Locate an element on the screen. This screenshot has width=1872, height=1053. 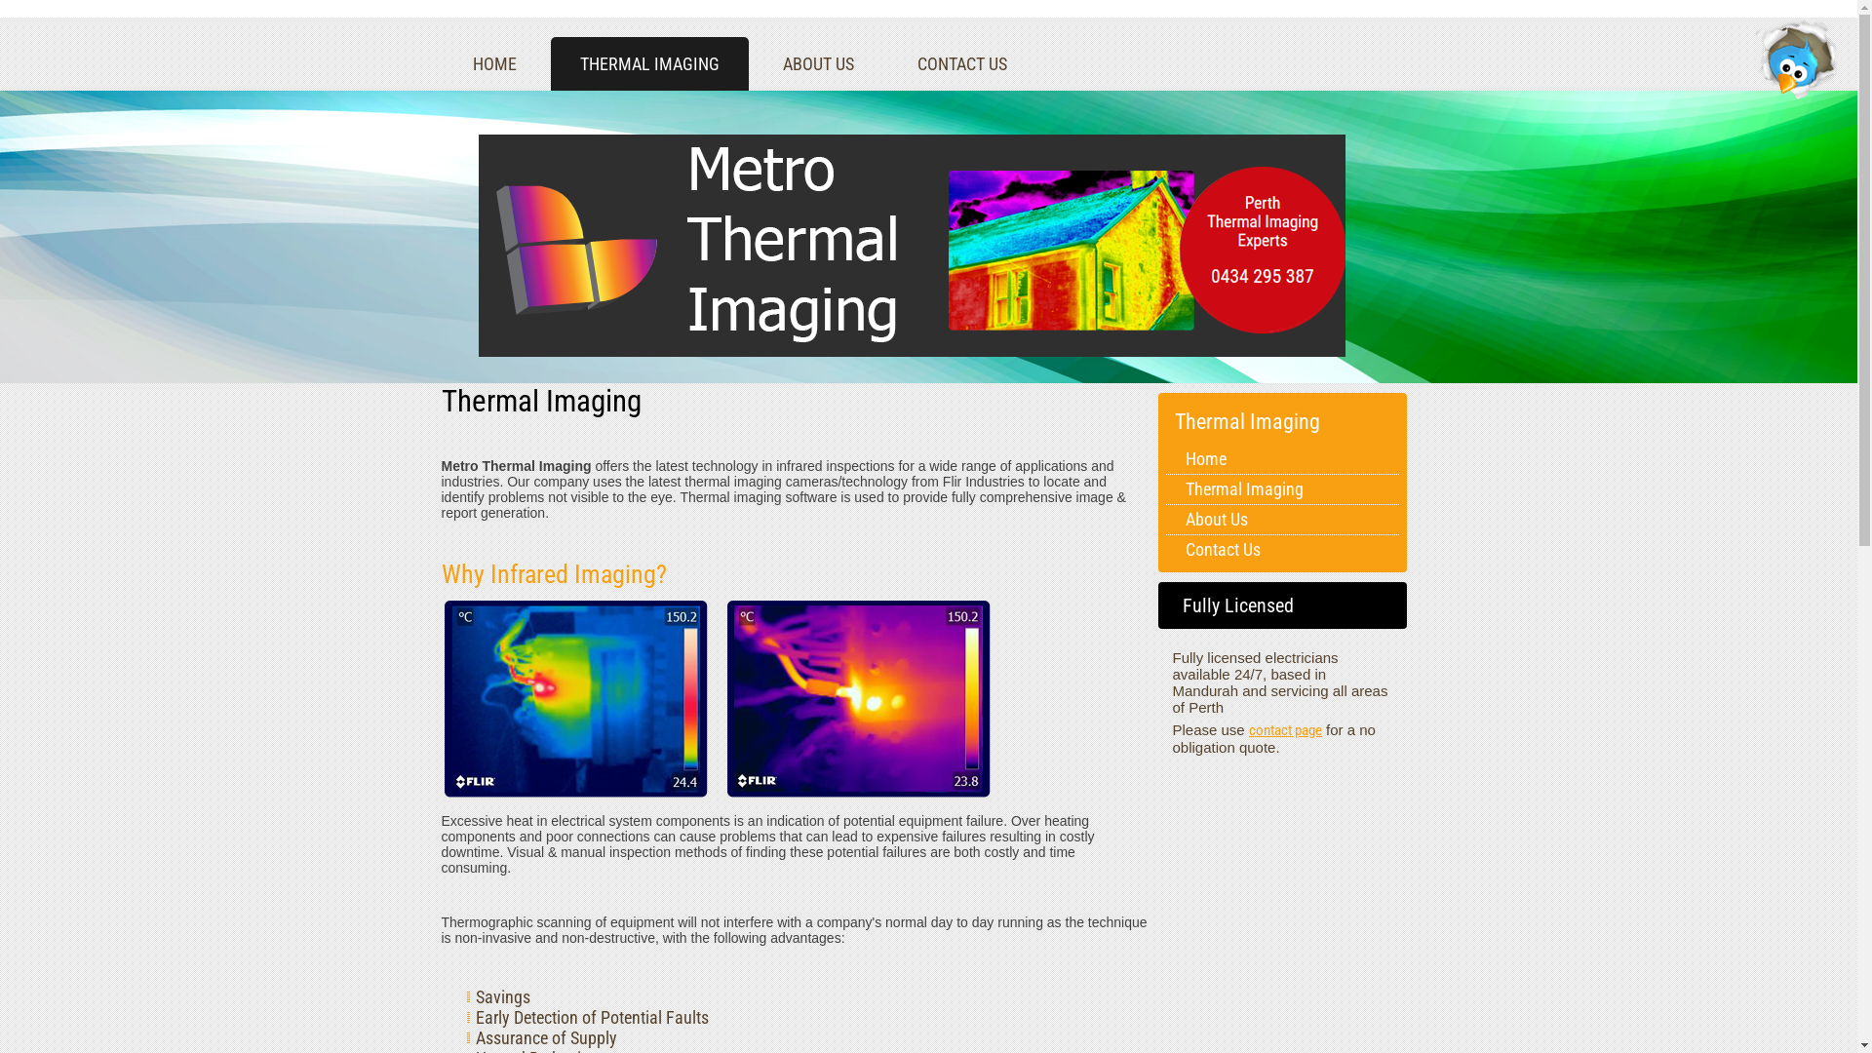
ABOUT US is located at coordinates (817, 64).